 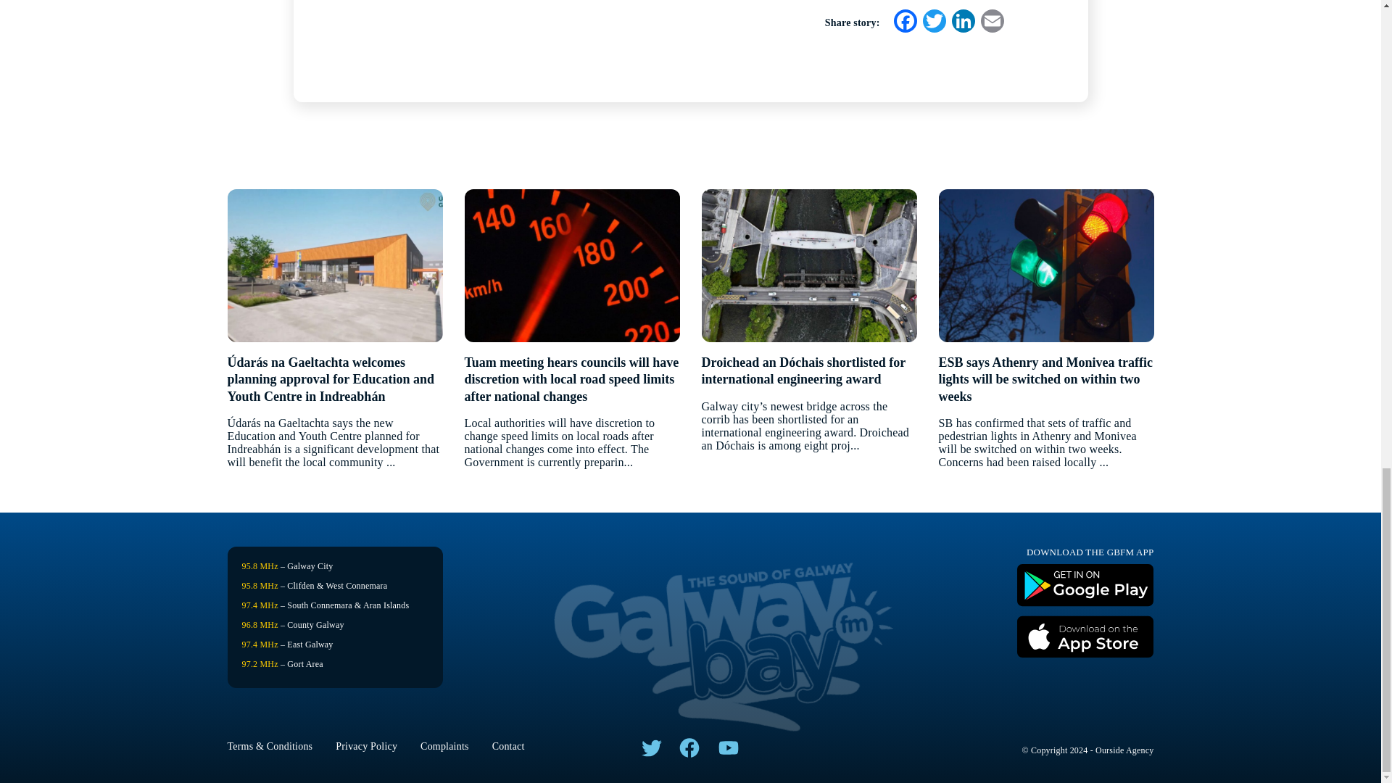 I want to click on Twitter, so click(x=933, y=22).